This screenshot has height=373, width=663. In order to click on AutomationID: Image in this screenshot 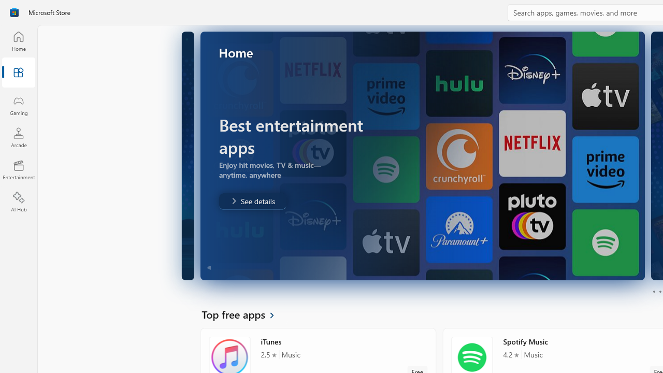, I will do `click(422, 155)`.